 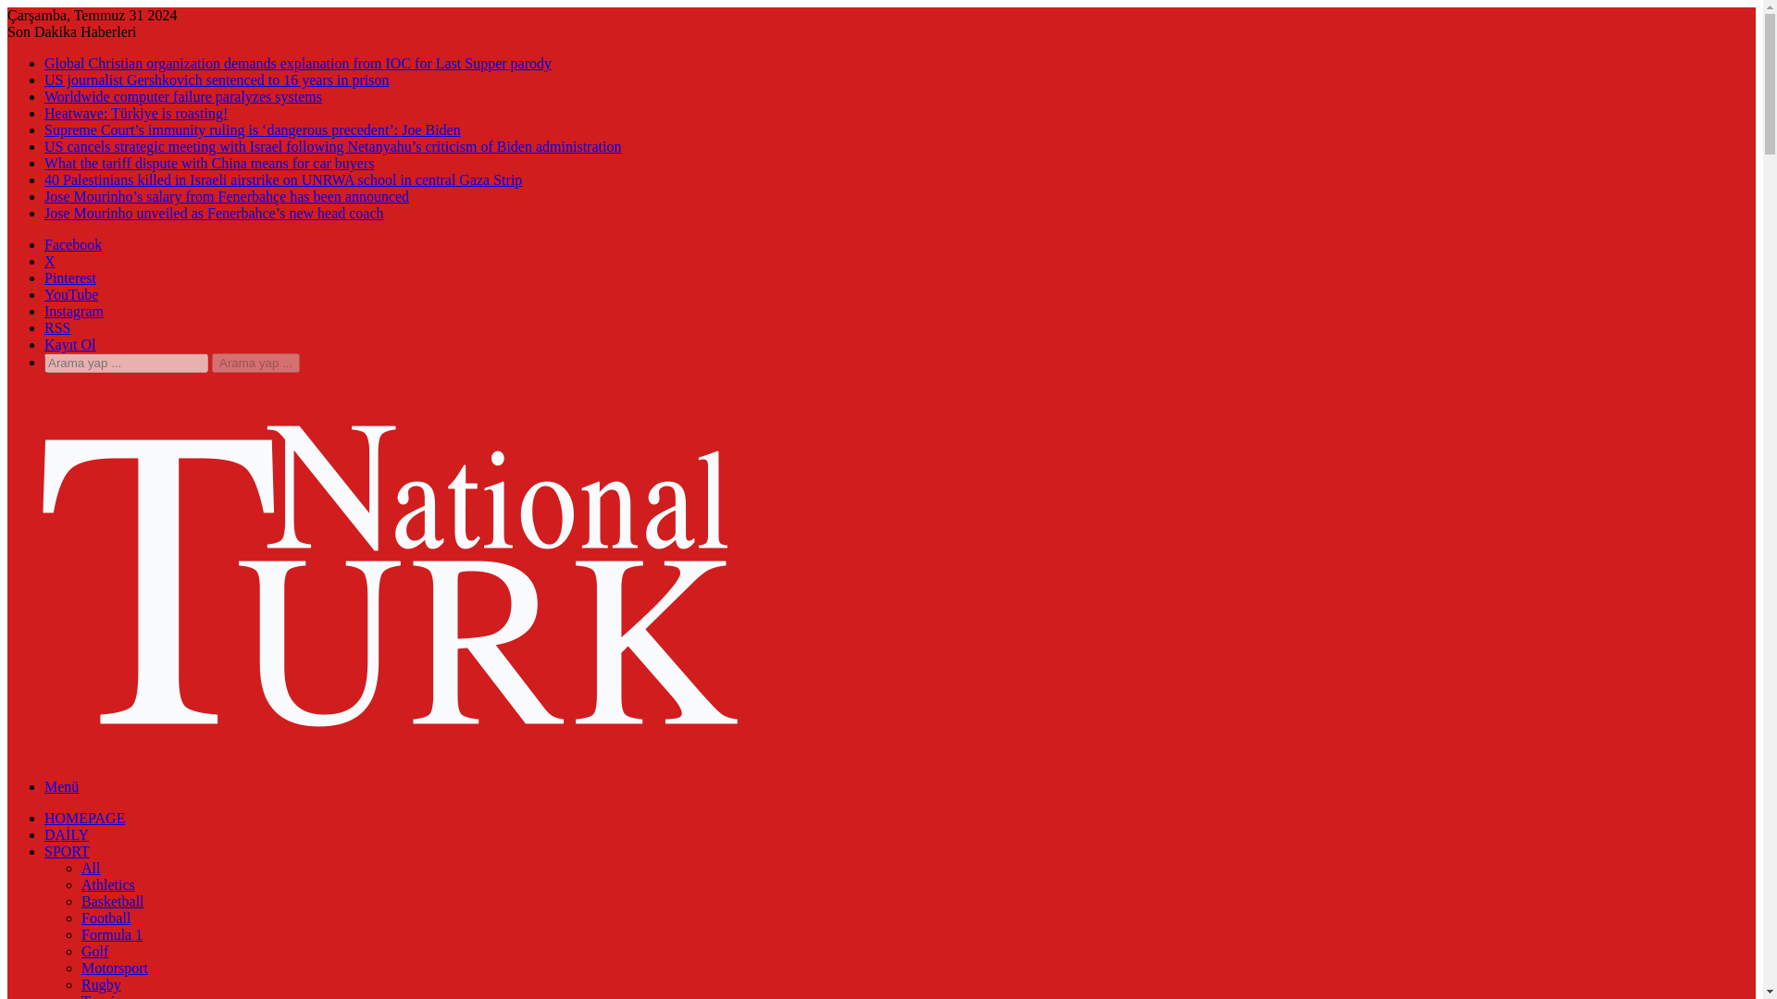 I want to click on Rugby, so click(x=101, y=984).